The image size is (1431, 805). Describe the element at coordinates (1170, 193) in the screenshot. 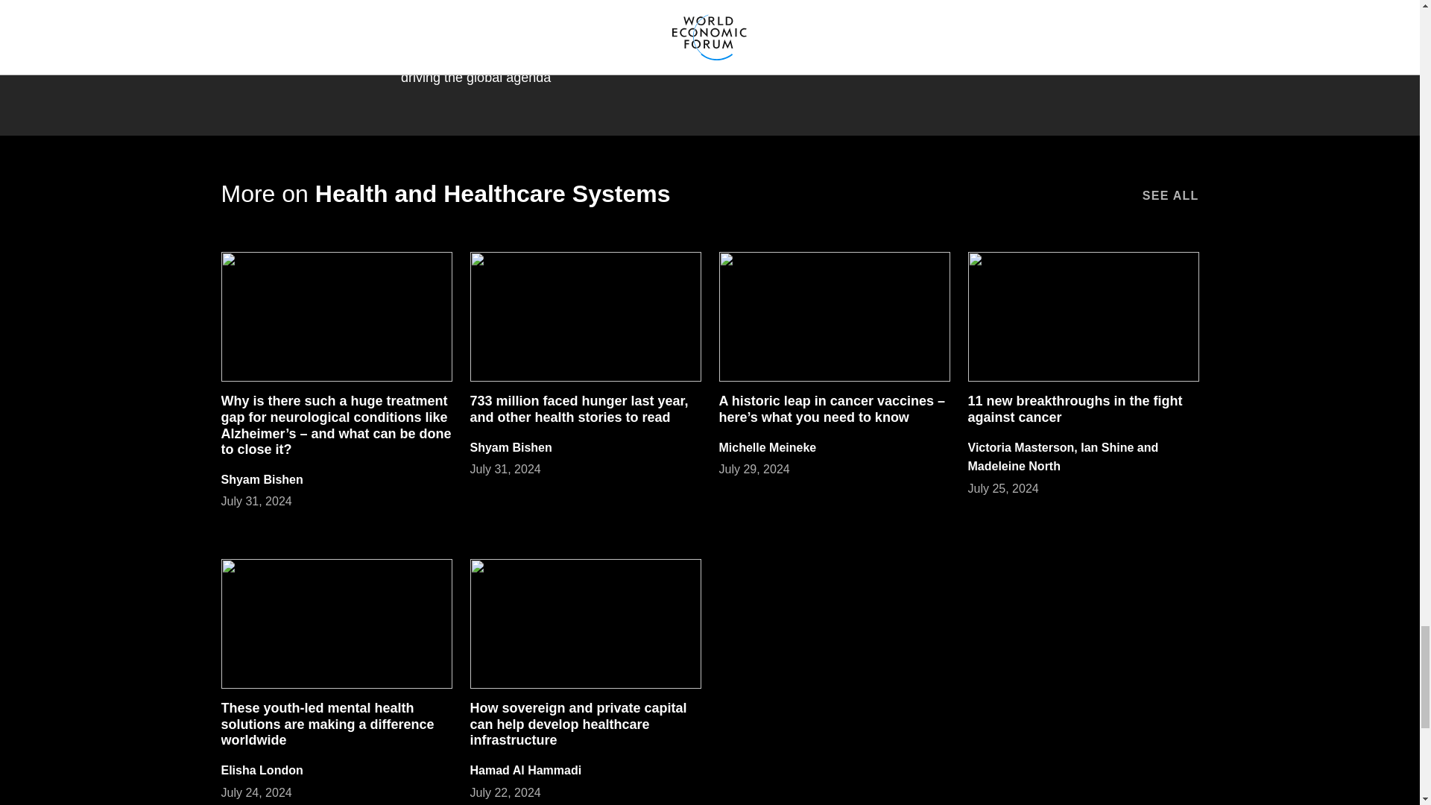

I see `SEE ALL` at that location.